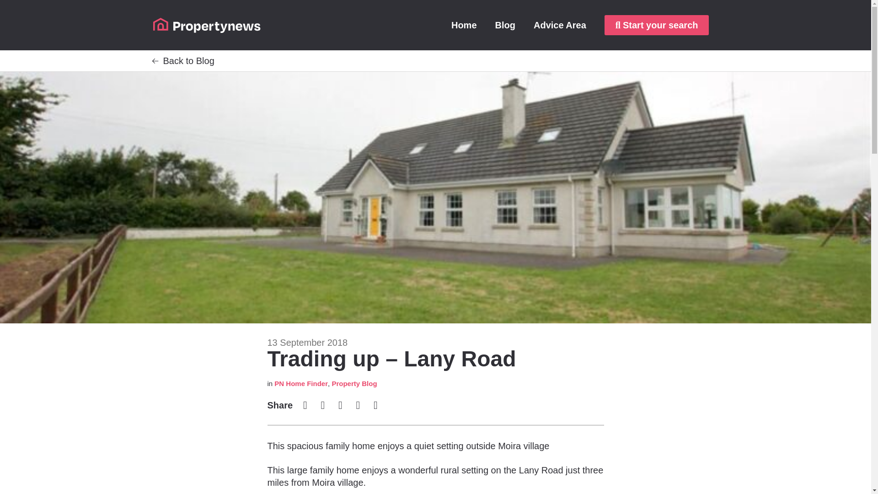  What do you see at coordinates (464, 25) in the screenshot?
I see `Home` at bounding box center [464, 25].